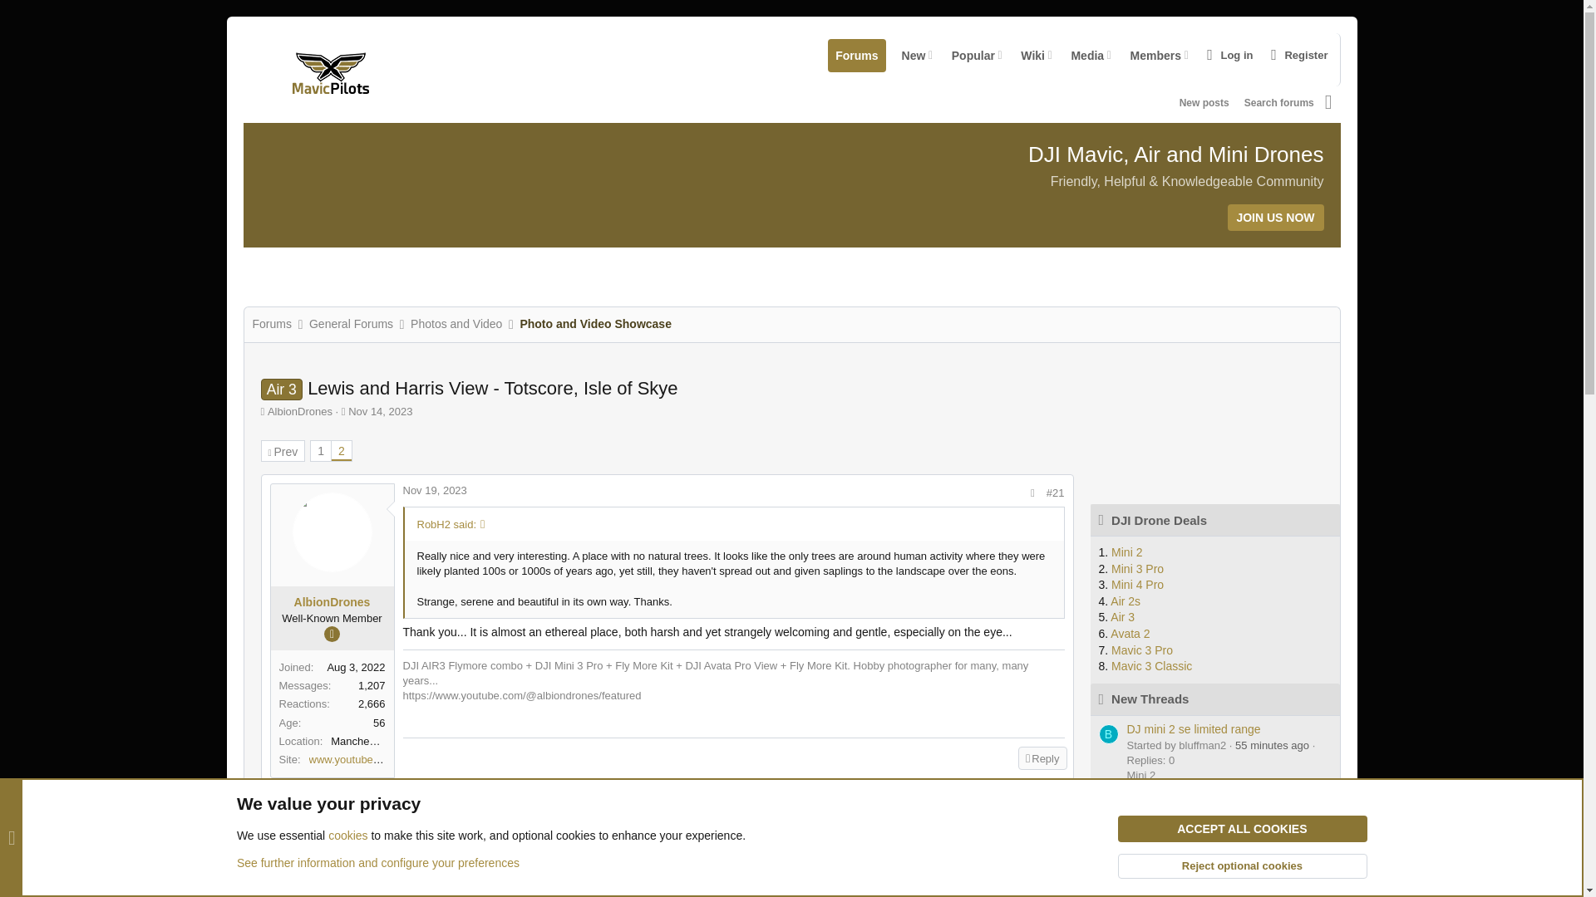  I want to click on Members, so click(1152, 55).